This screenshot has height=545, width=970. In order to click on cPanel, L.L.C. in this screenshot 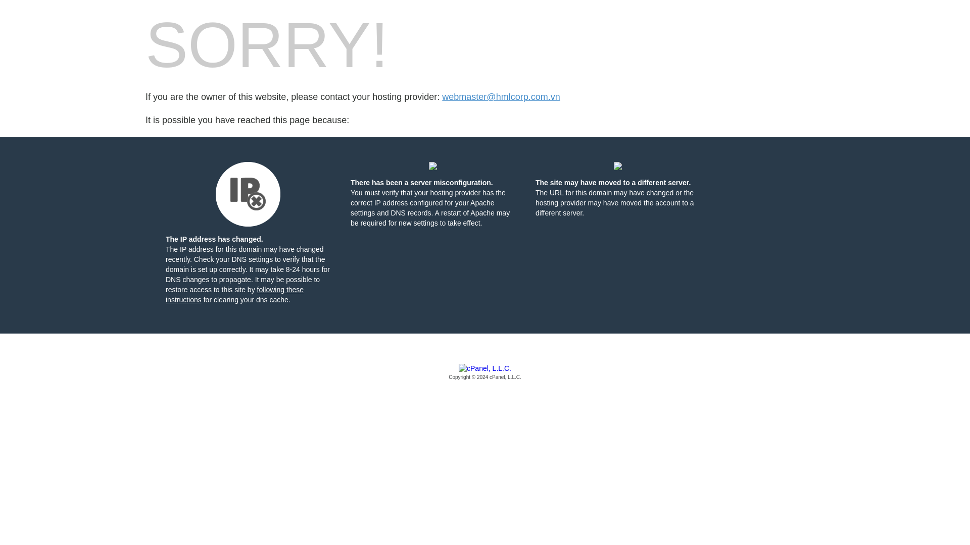, I will do `click(485, 372)`.